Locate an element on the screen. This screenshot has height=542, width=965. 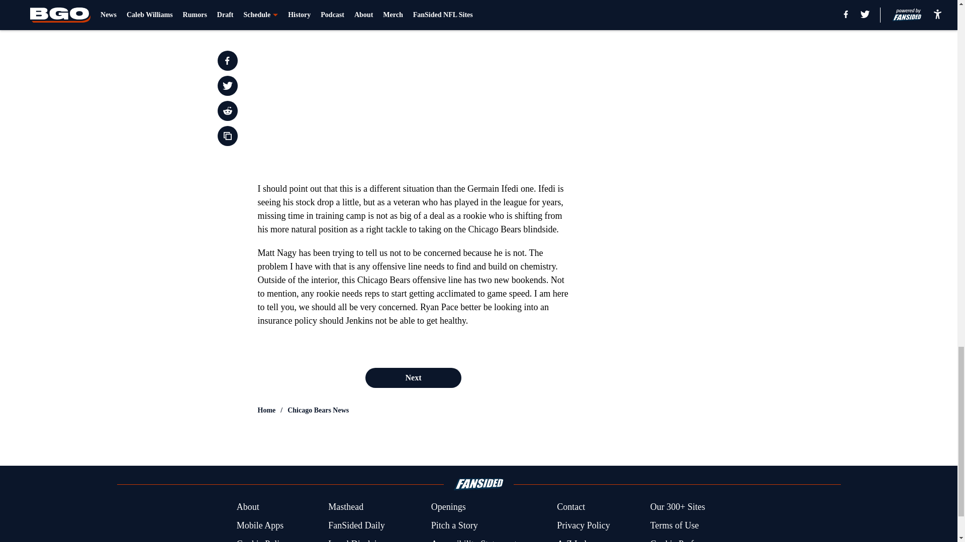
Pitch a Story is located at coordinates (454, 525).